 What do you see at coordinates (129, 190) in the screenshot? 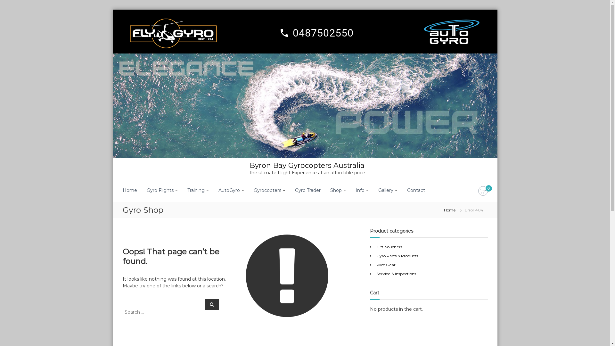
I see `Home` at bounding box center [129, 190].